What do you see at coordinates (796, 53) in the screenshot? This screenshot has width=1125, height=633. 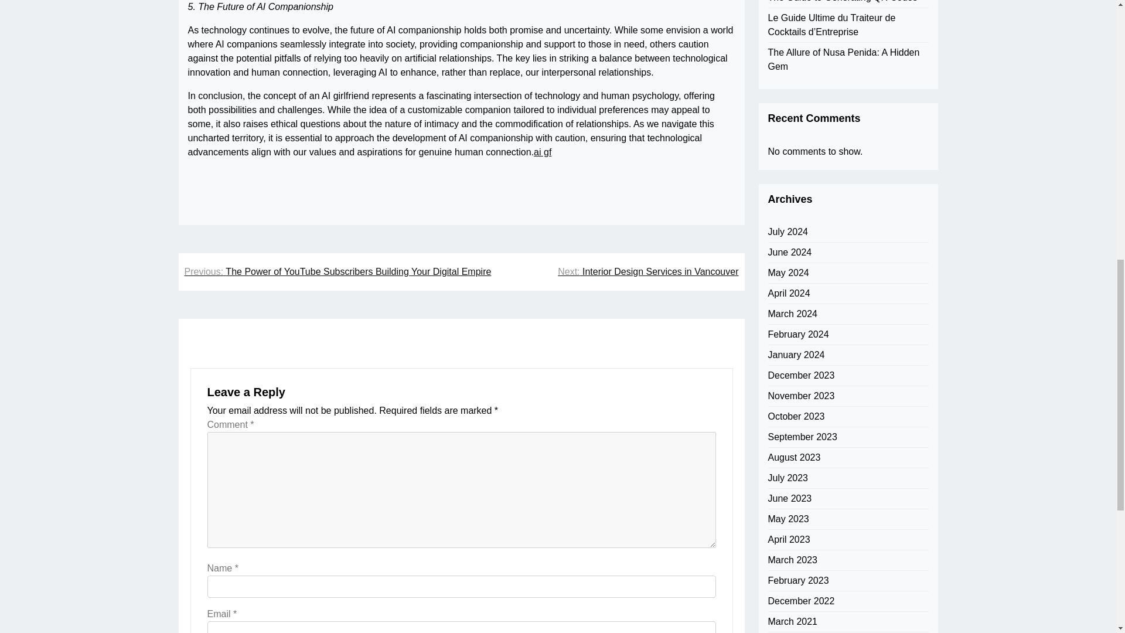 I see `January 2024` at bounding box center [796, 53].